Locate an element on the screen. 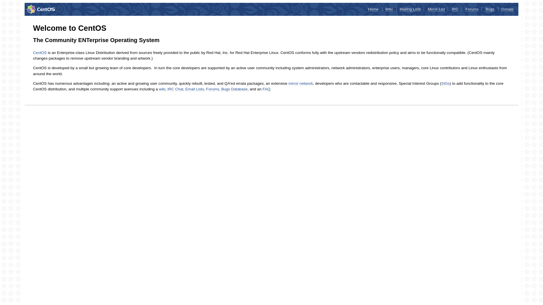 This screenshot has width=543, height=305. Mailing Lists is located at coordinates (410, 9).